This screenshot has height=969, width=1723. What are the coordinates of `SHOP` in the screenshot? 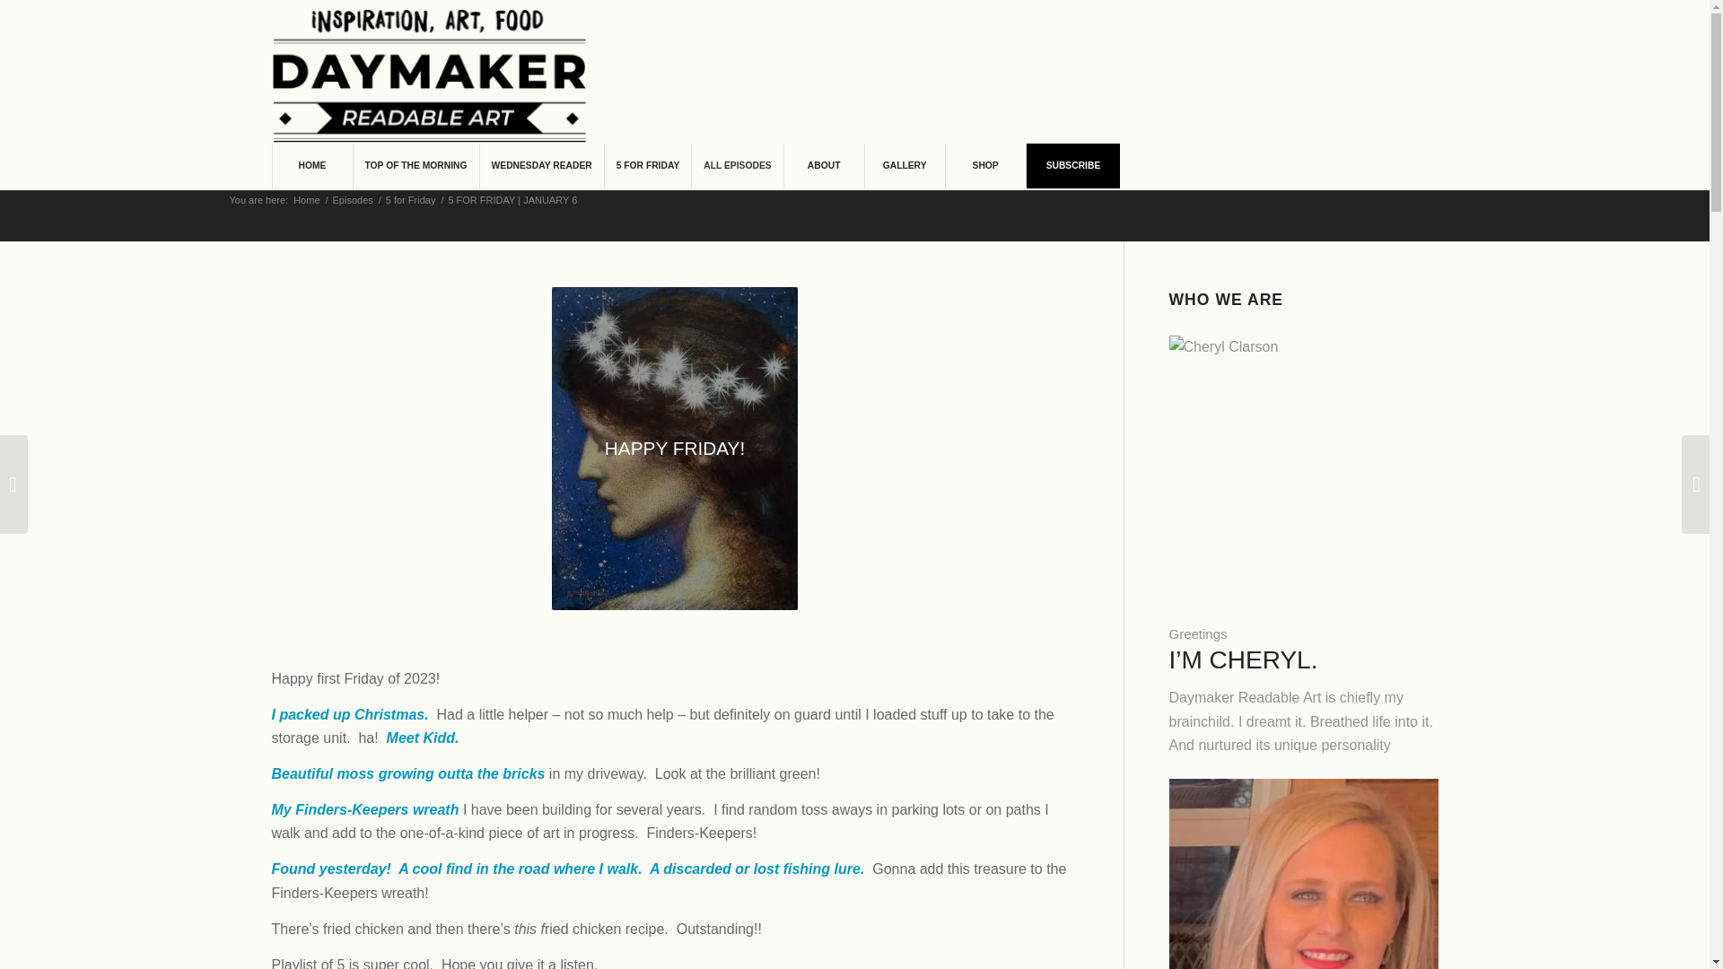 It's located at (984, 165).